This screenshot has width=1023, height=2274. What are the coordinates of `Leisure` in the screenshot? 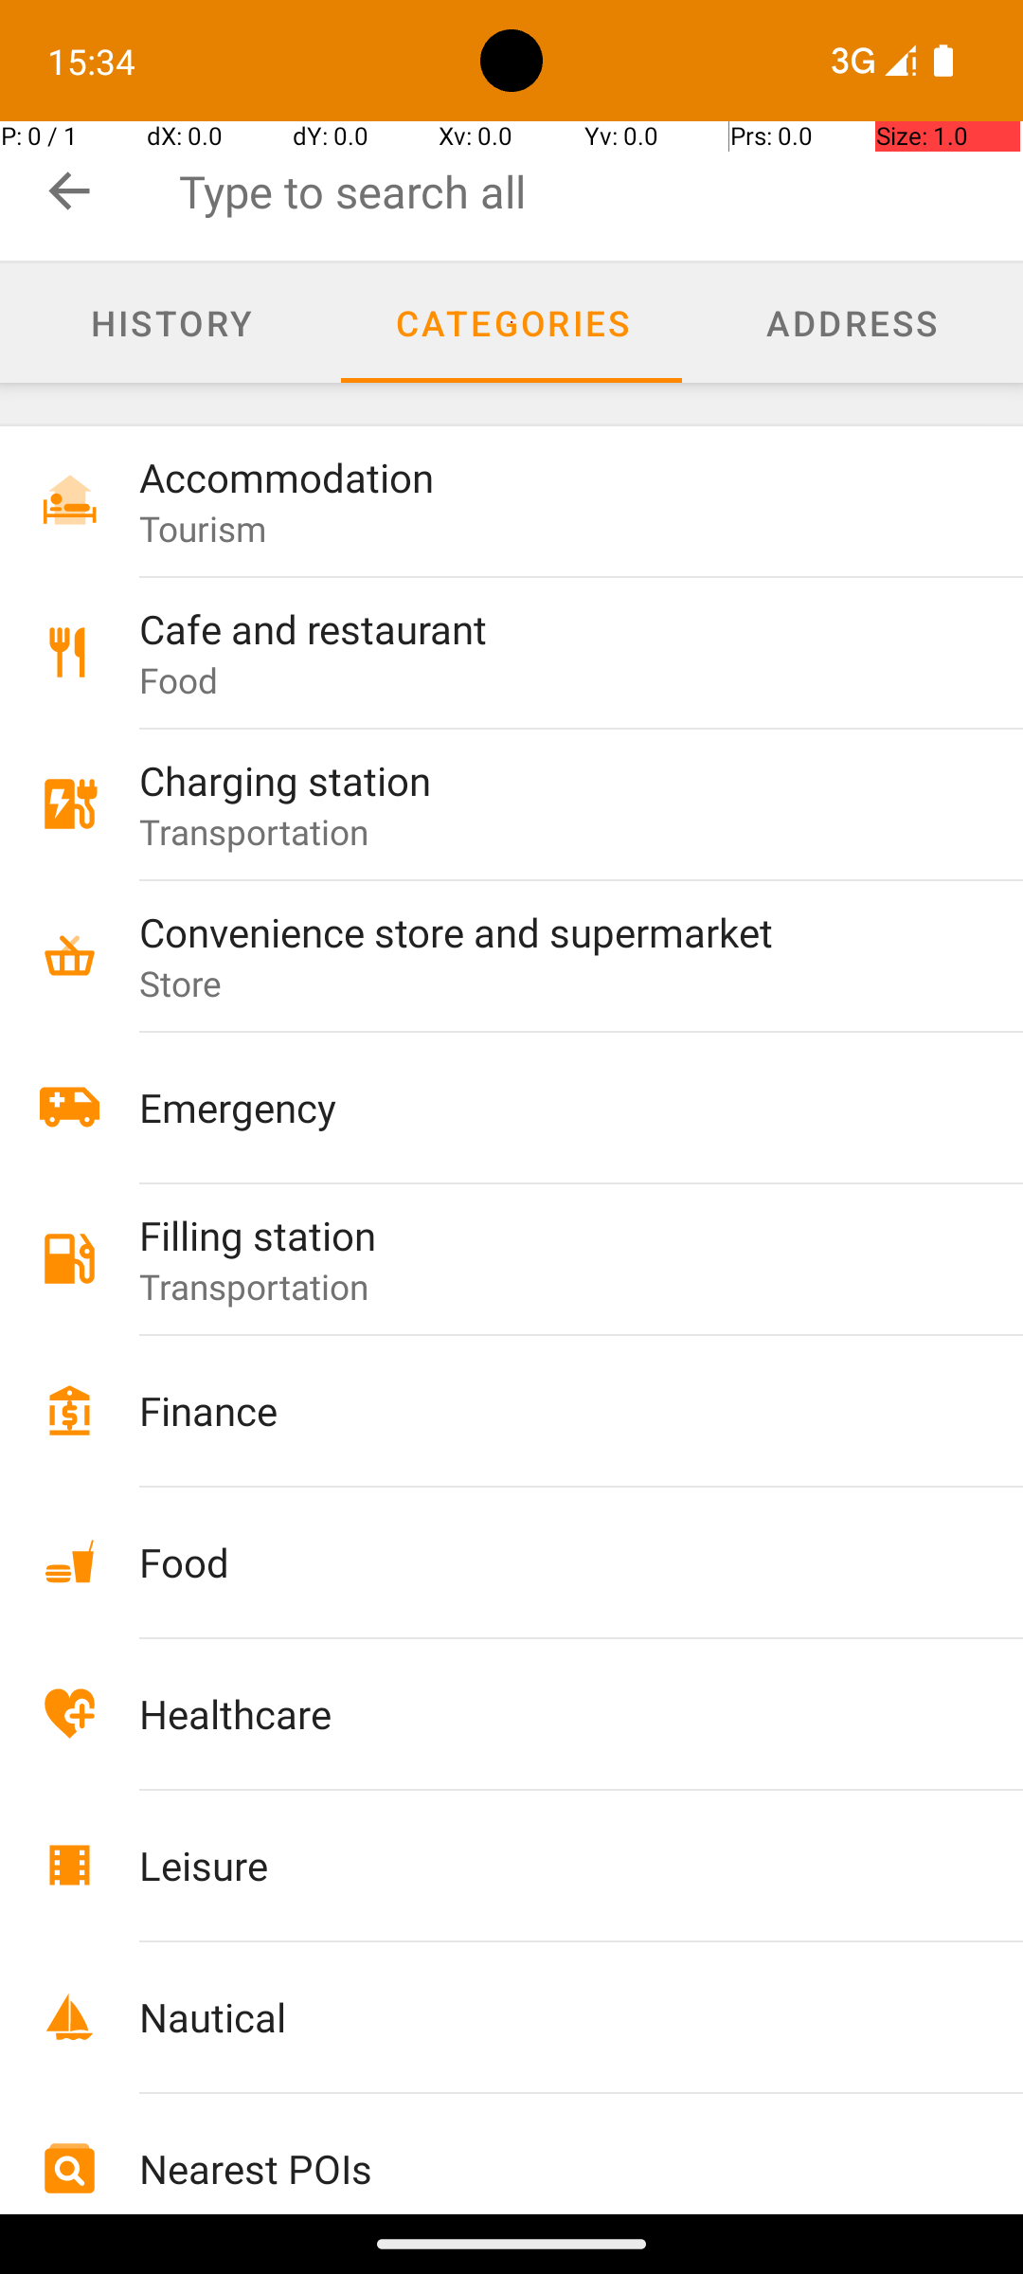 It's located at (542, 1865).